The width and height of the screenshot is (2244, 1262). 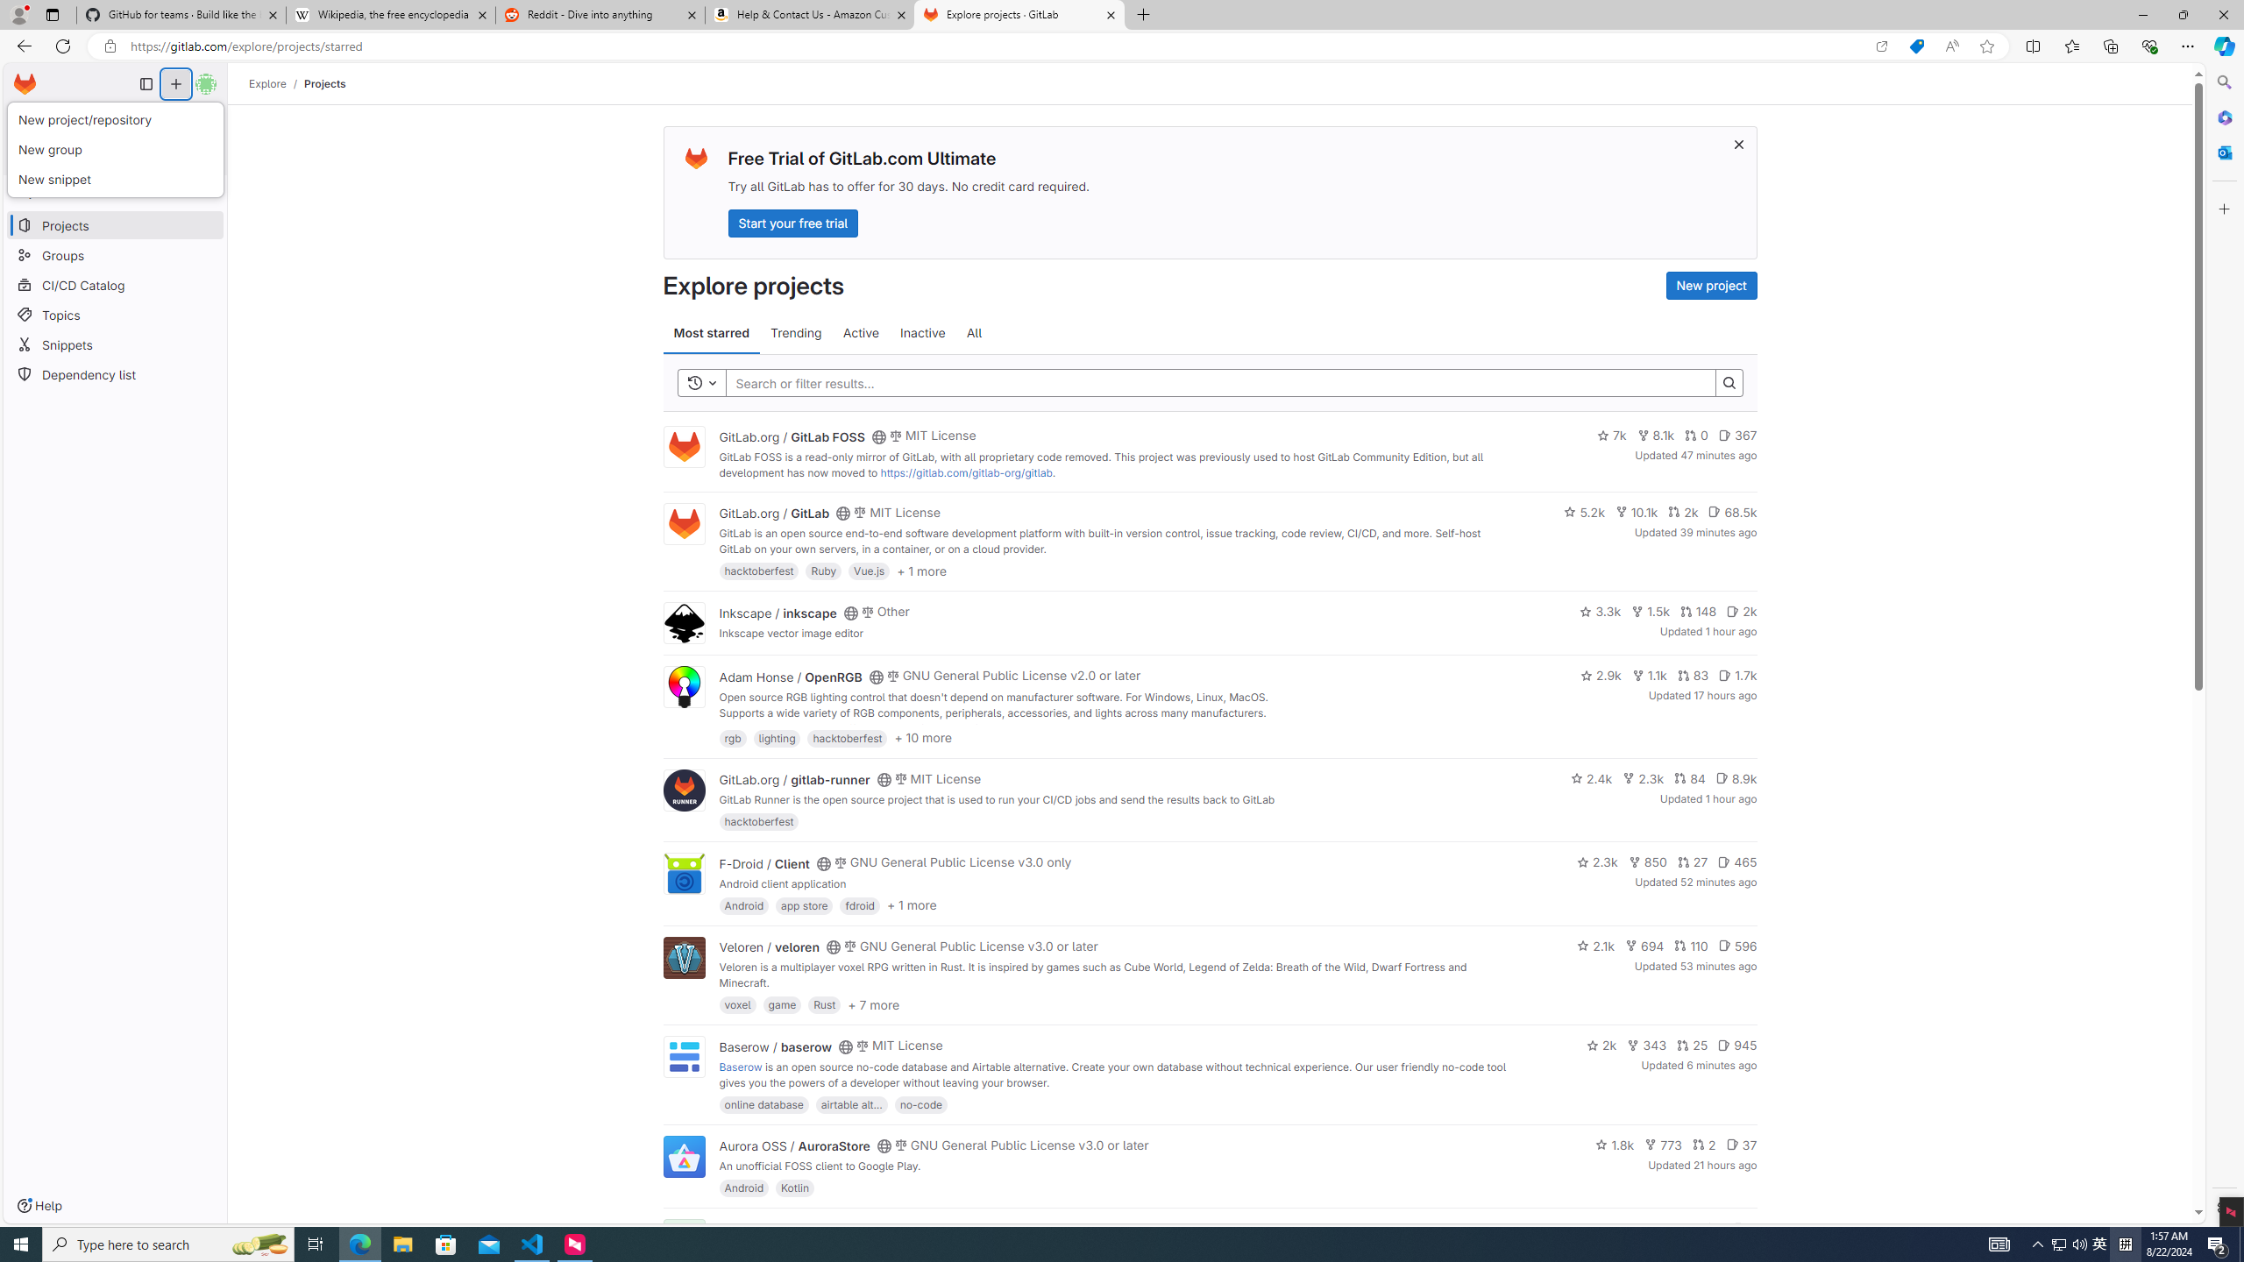 I want to click on 1.1k, so click(x=1650, y=675).